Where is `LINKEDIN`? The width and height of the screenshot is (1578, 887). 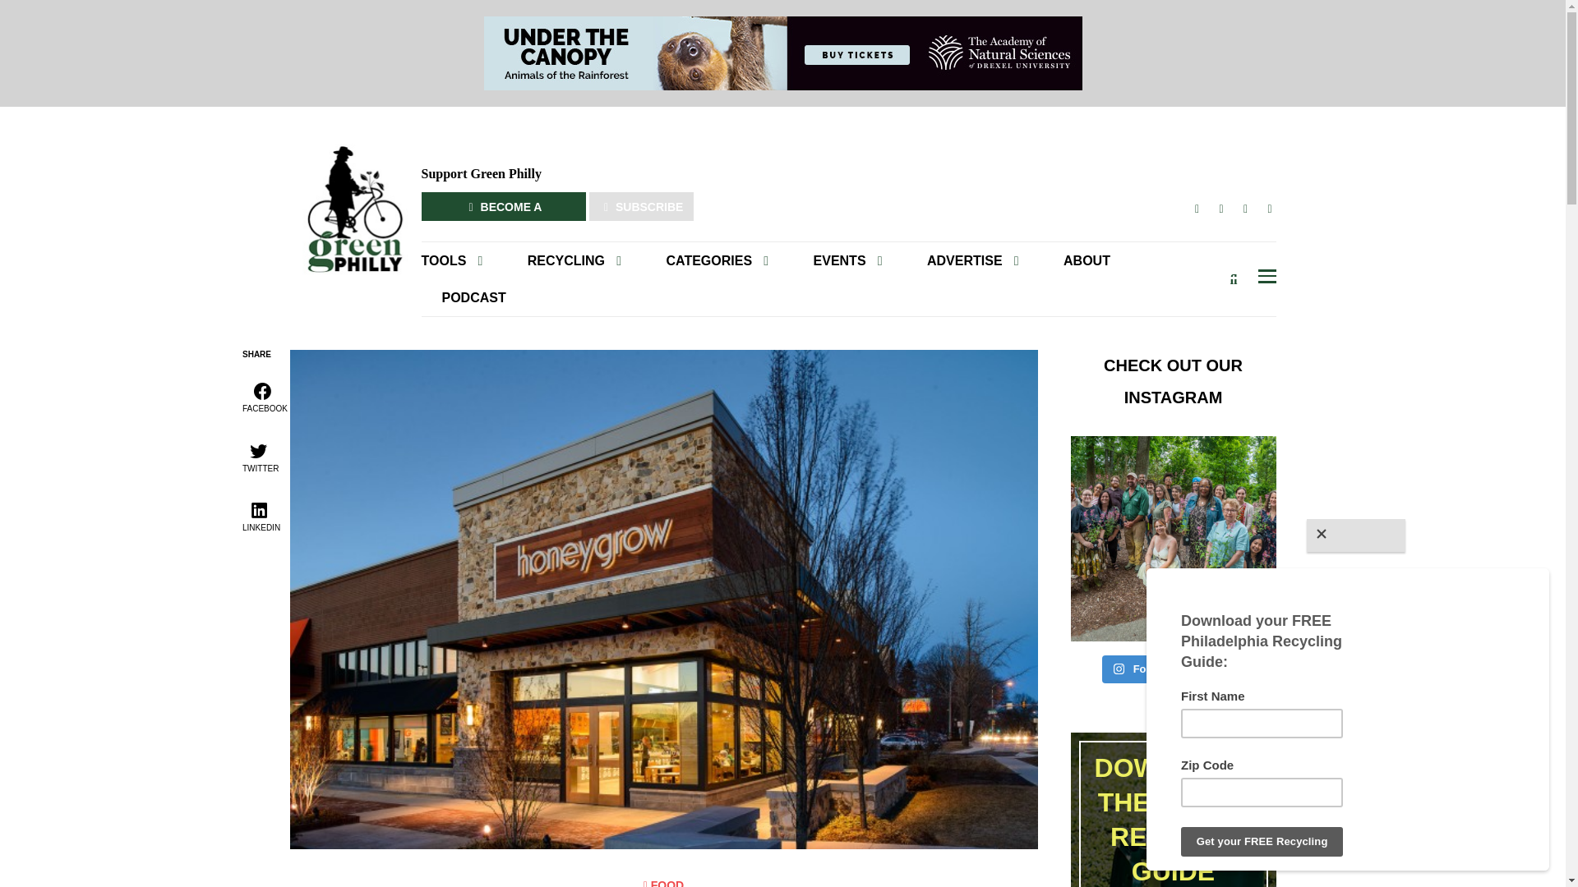 LINKEDIN is located at coordinates (1269, 209).